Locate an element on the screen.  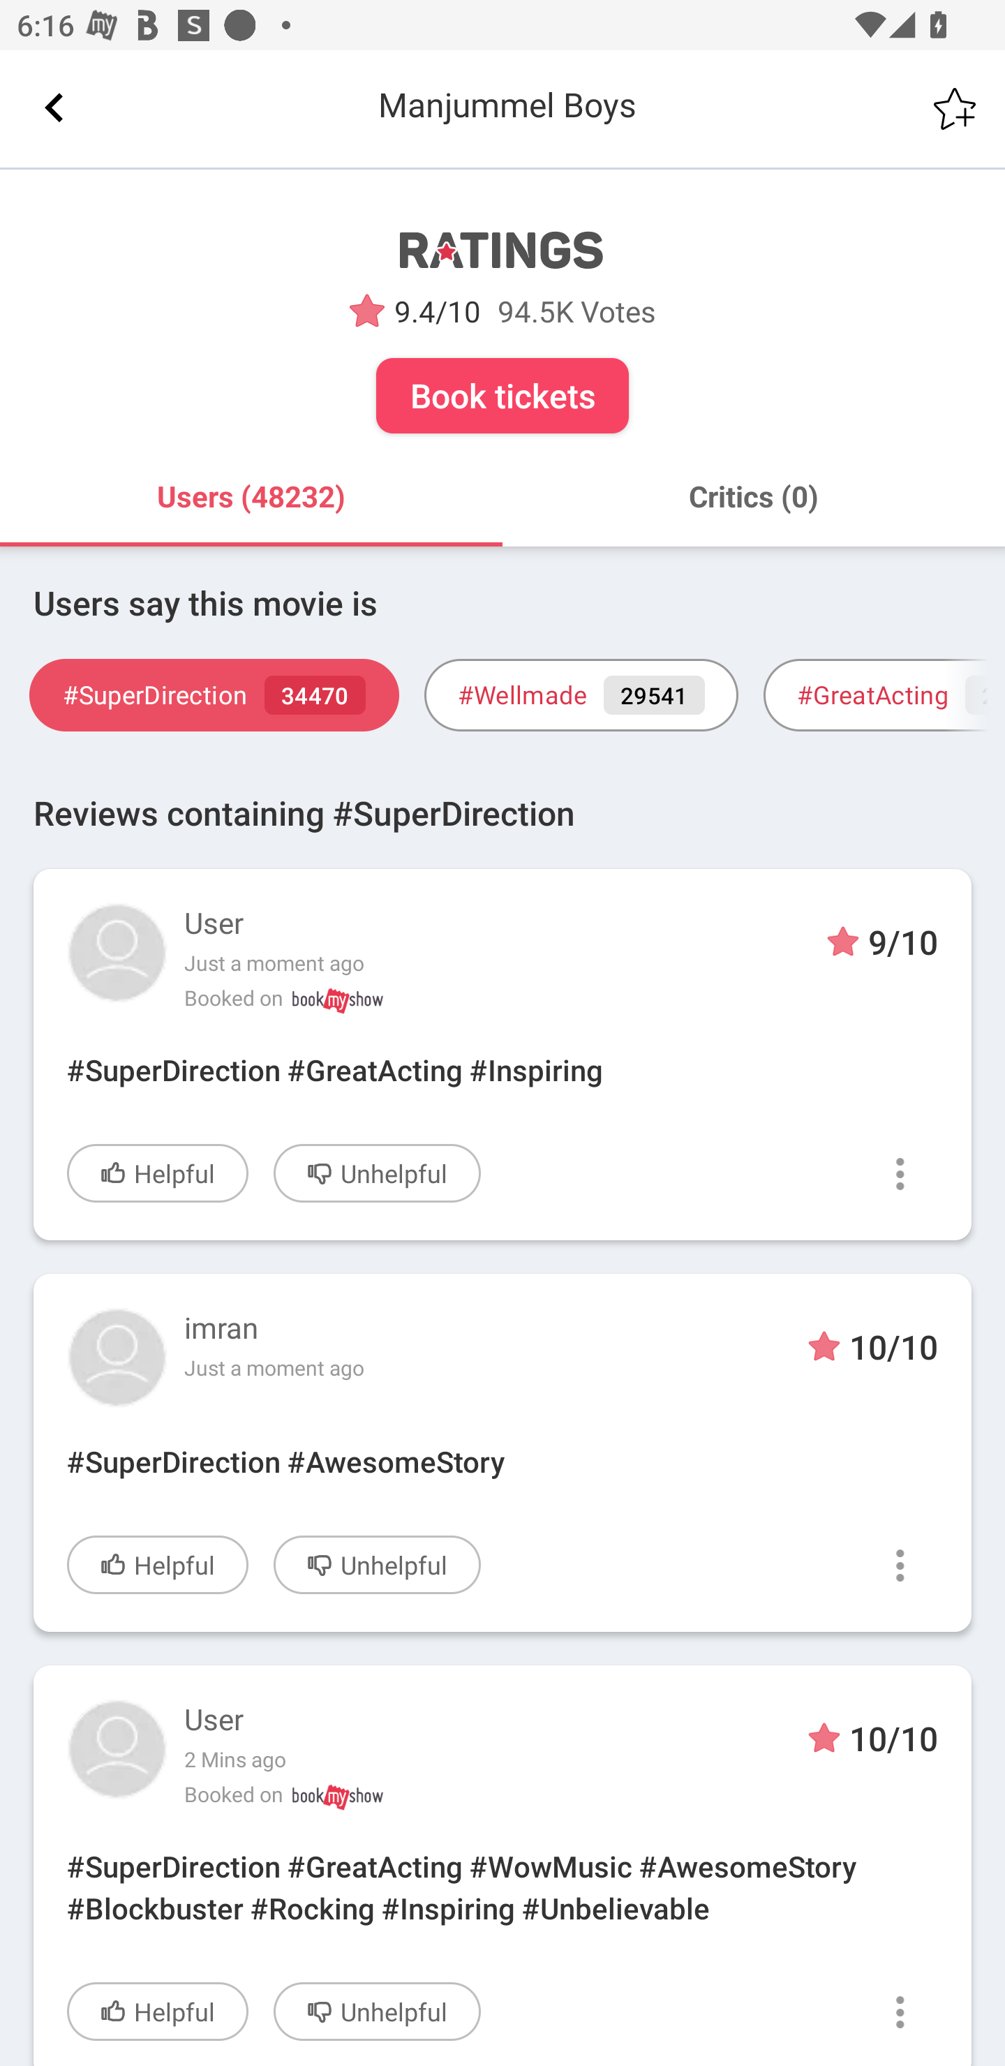
#GreatActing 27264 is located at coordinates (884, 695).